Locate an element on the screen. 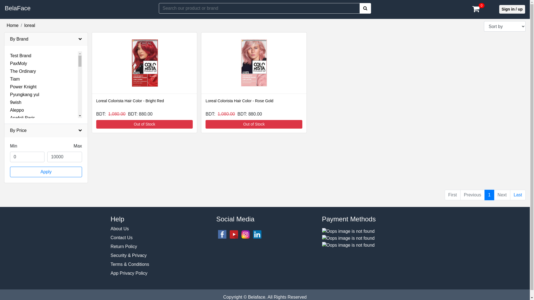  Aroma is located at coordinates (17, 133).